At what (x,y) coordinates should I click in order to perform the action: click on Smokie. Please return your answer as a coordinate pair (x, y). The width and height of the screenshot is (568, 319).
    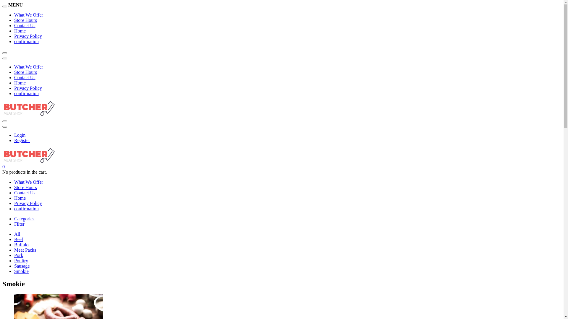
    Looking at the image, I should click on (21, 271).